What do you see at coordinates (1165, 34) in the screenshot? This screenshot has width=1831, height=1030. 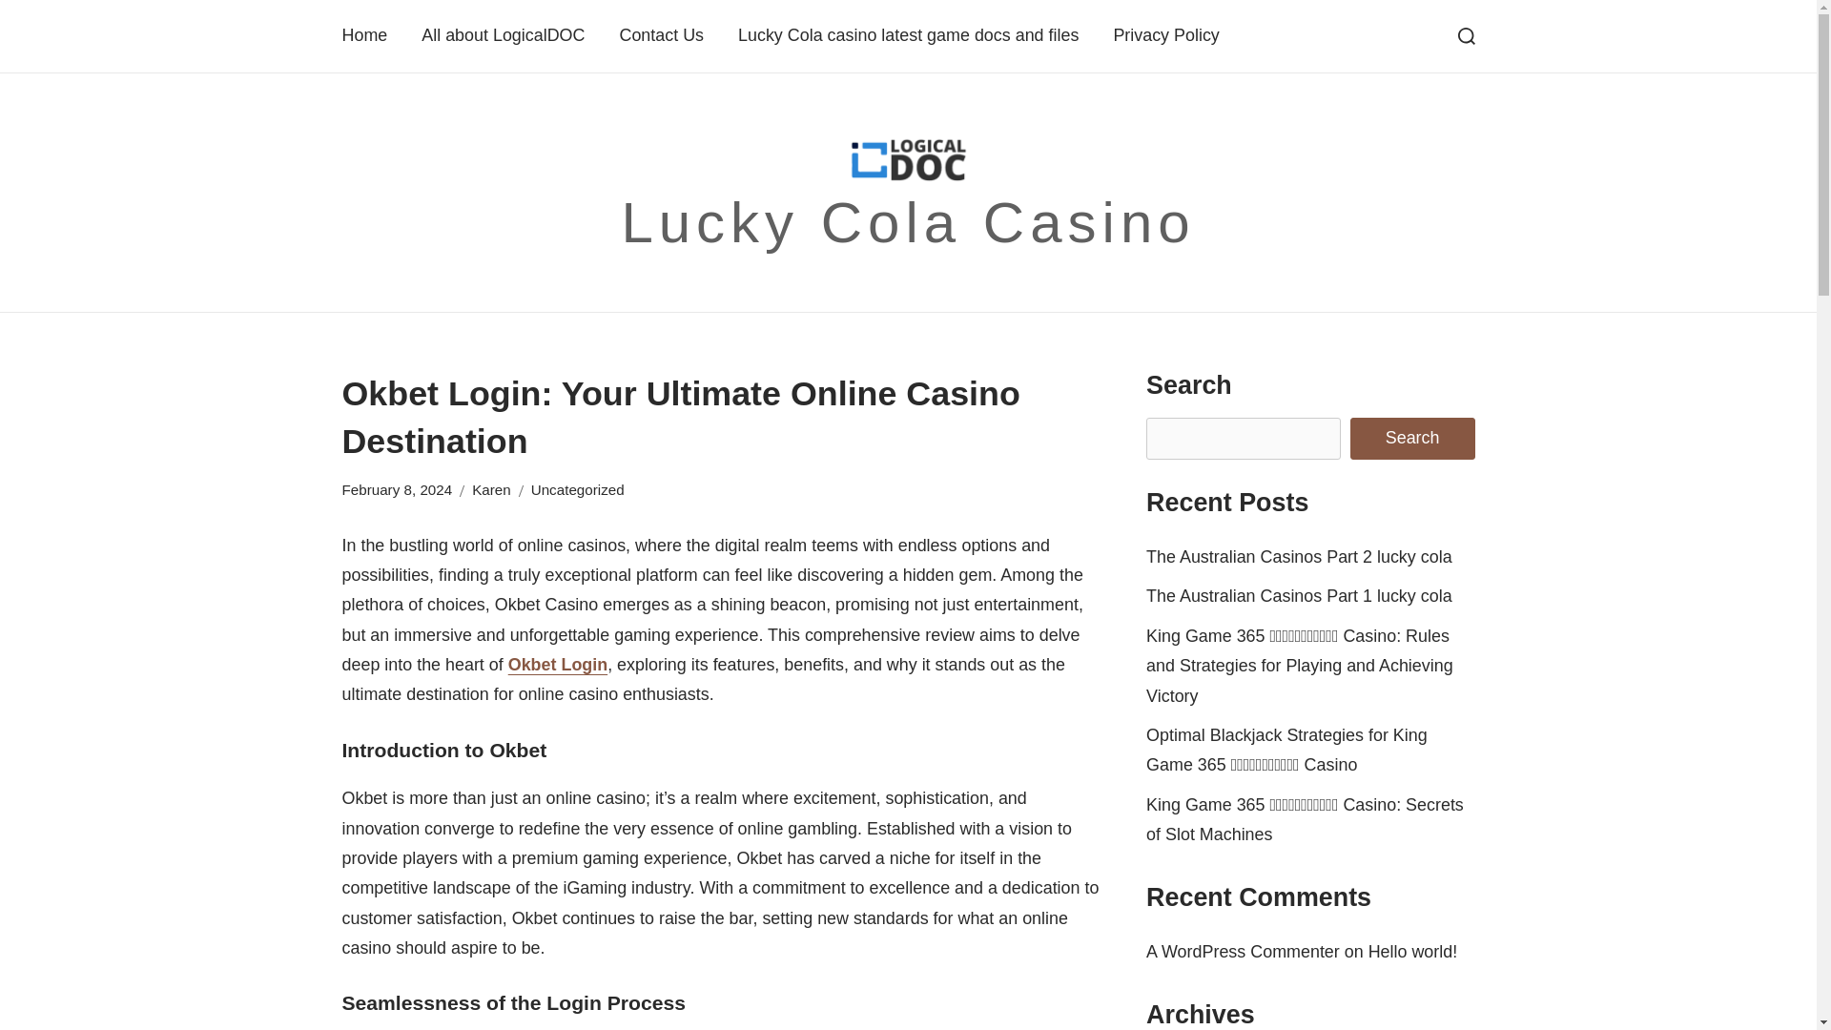 I see `Privacy Policy` at bounding box center [1165, 34].